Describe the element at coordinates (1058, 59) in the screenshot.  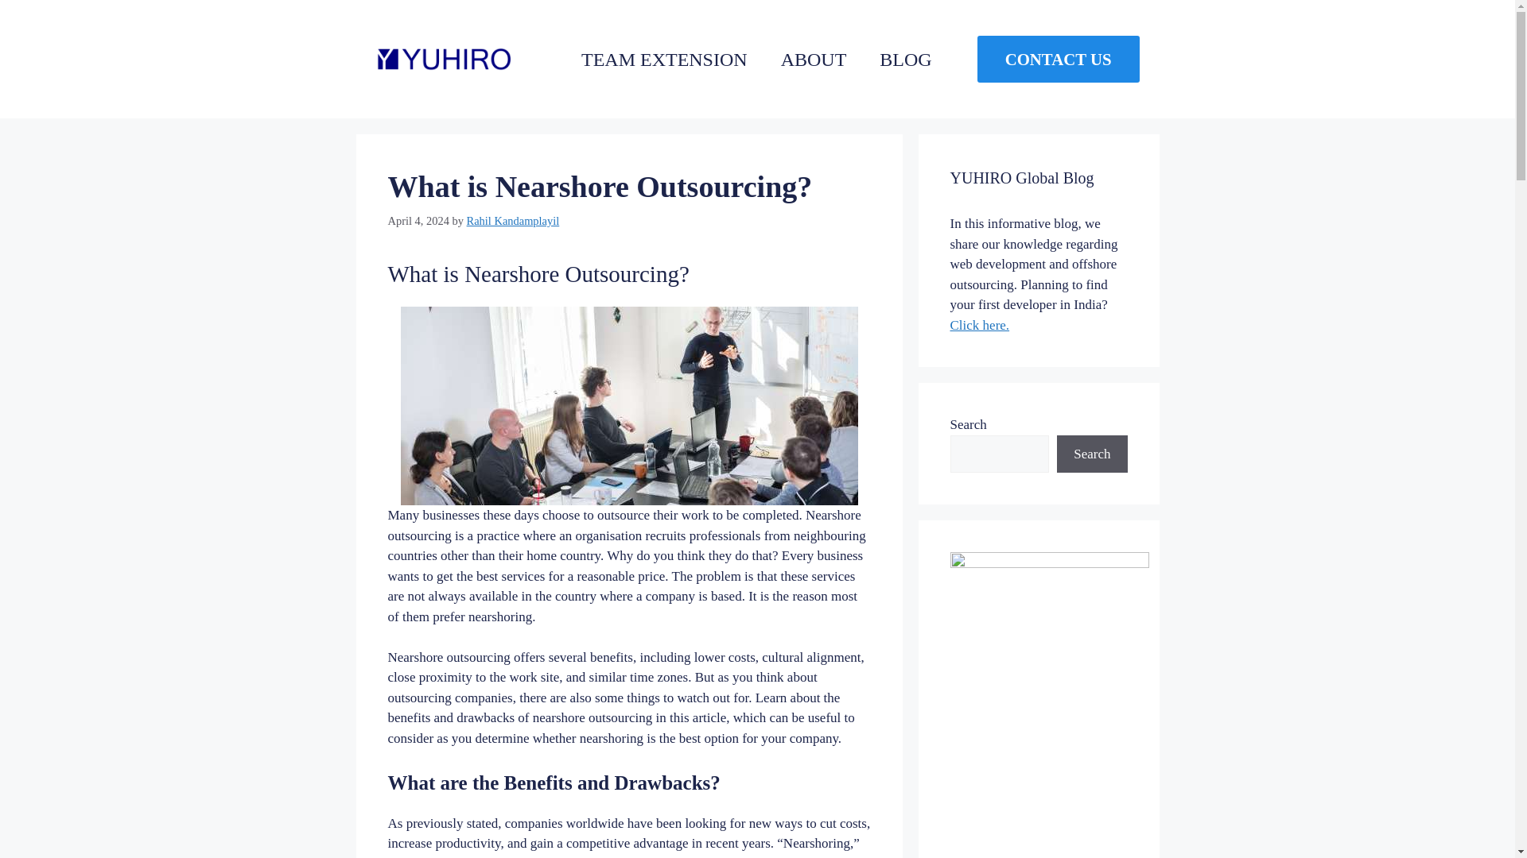
I see `CONTACT US` at that location.